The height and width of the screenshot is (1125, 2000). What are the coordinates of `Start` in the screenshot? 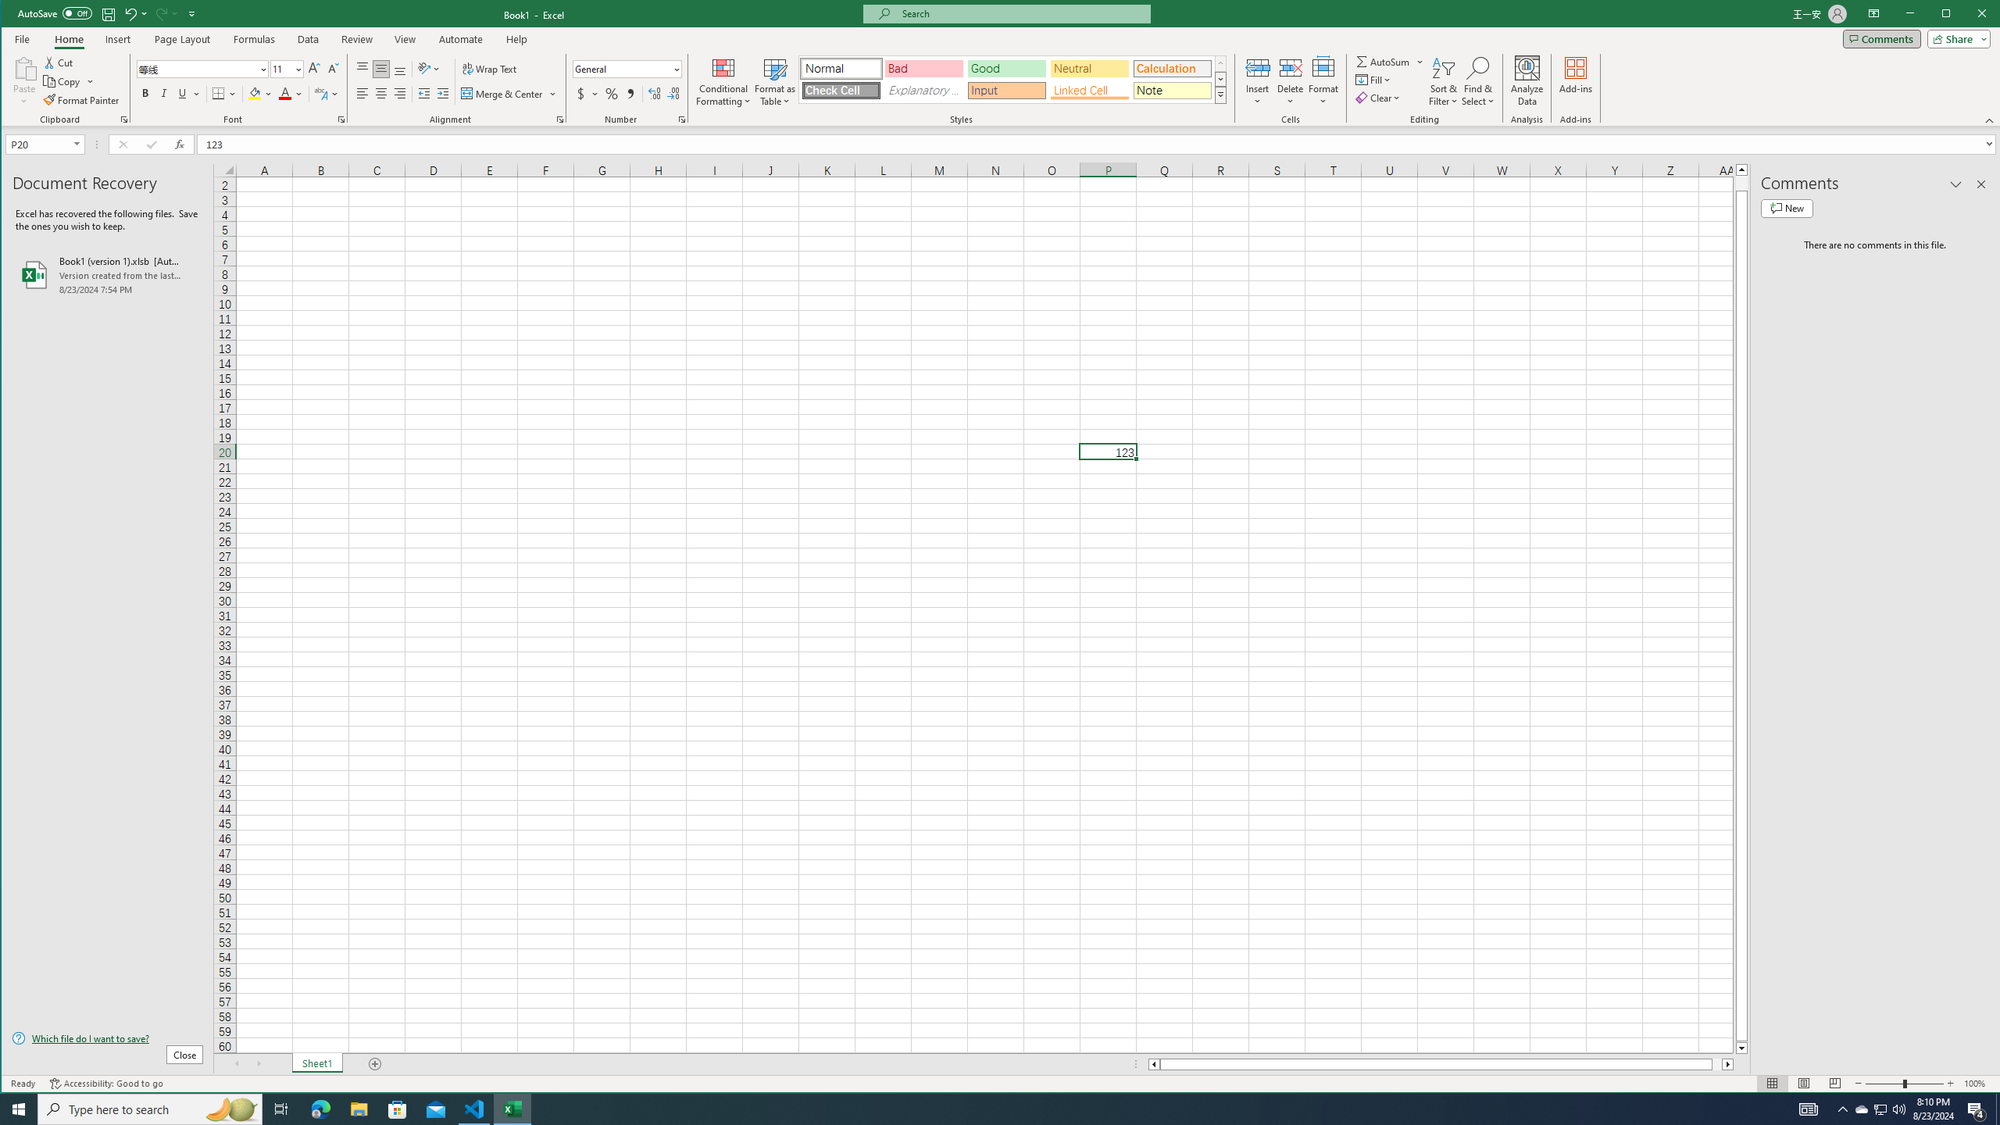 It's located at (1881, 1109).